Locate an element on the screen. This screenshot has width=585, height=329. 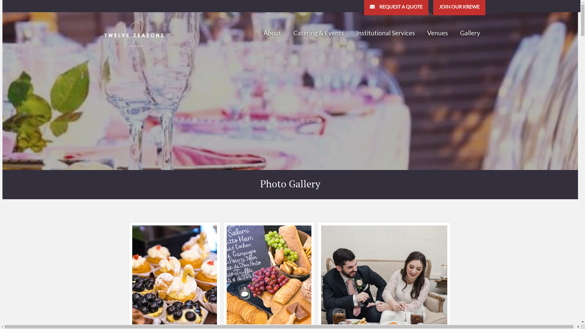
Contact is located at coordinates (282, 69).